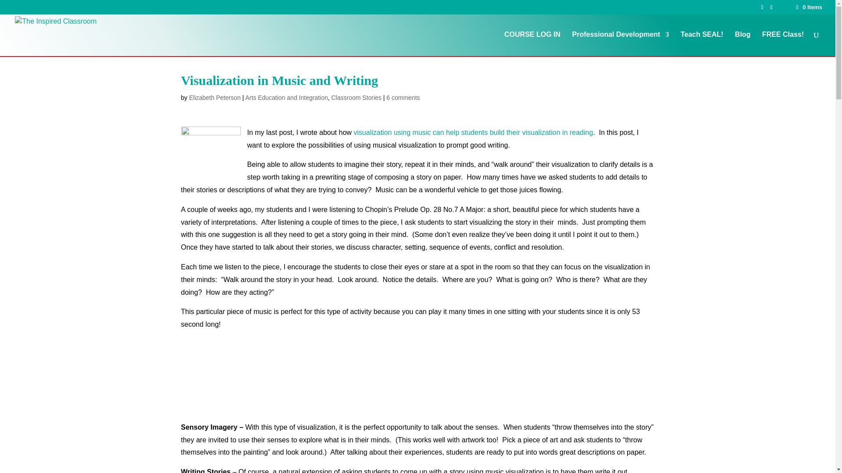  Describe the element at coordinates (356, 97) in the screenshot. I see `Classroom Stories` at that location.